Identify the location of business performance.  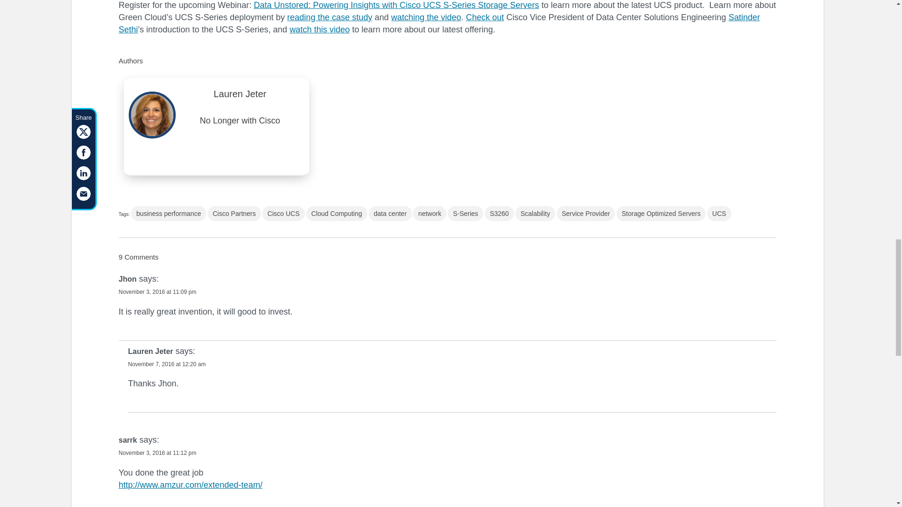
(168, 213).